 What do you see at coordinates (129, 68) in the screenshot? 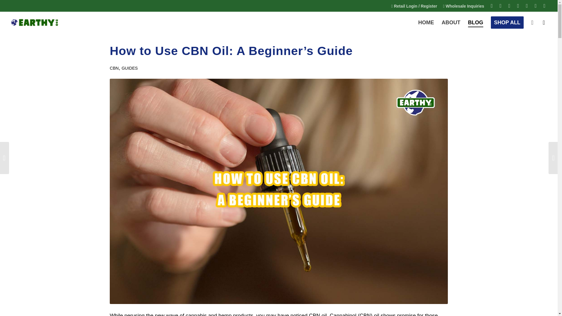
I see `GUIDES` at bounding box center [129, 68].